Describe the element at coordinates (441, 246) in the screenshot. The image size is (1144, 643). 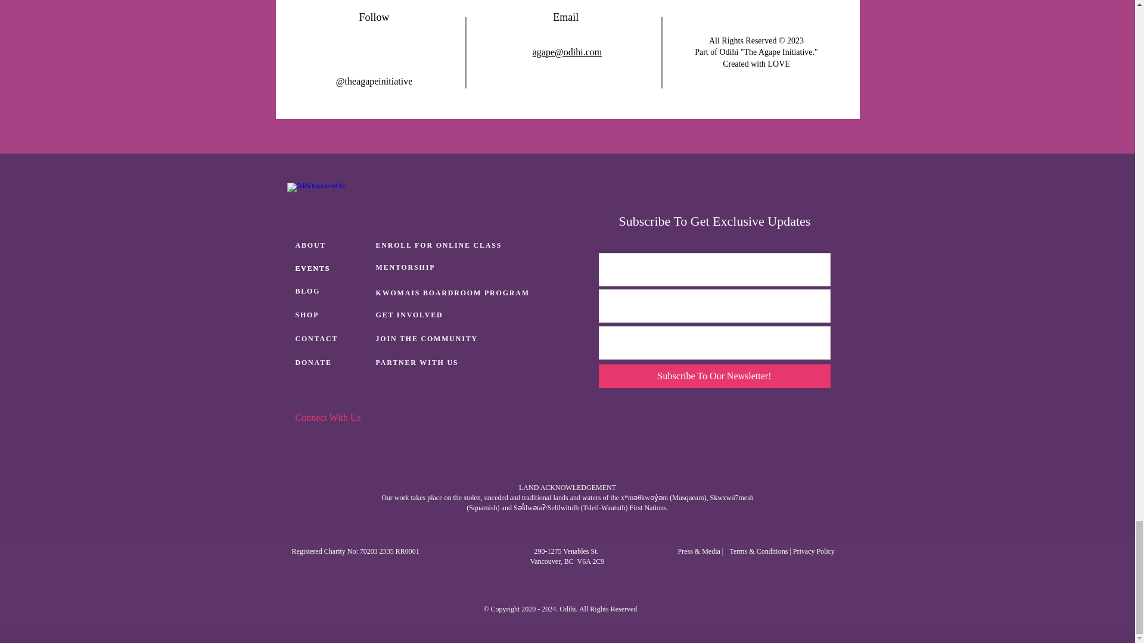
I see `ENROLL FOR ONLINE CLASS` at that location.